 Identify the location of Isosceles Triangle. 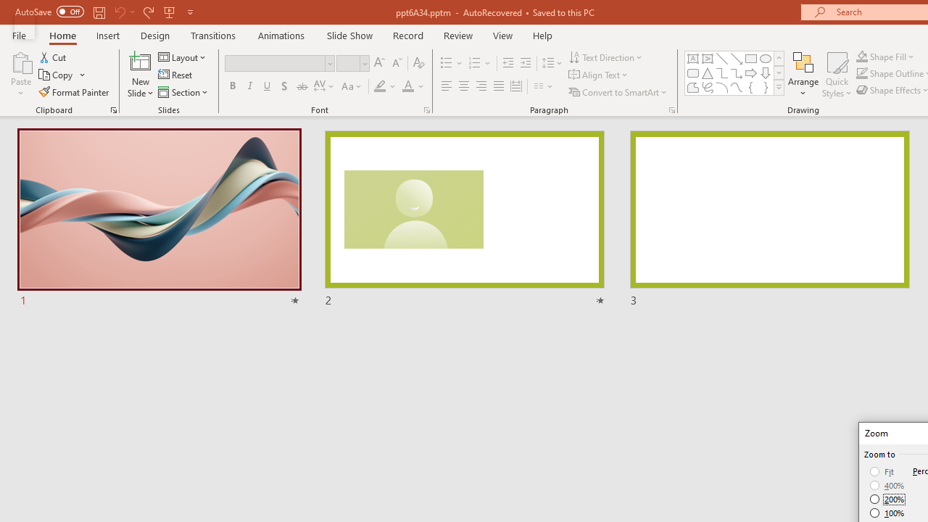
(708, 72).